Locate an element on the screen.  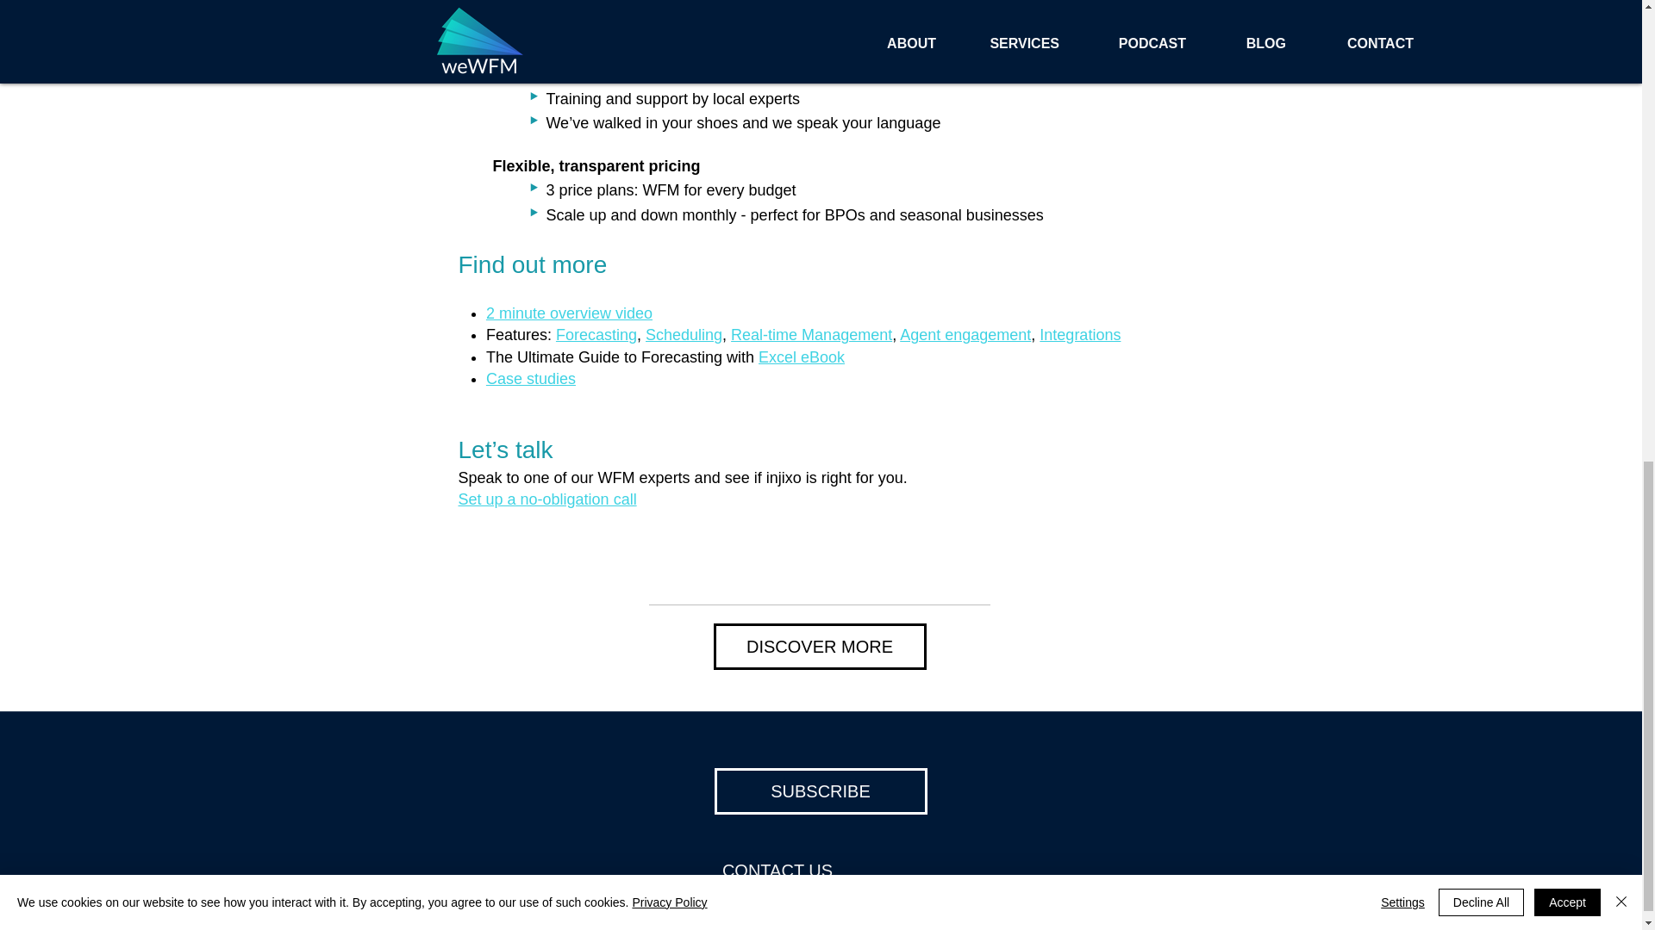
DISCOVER MORE is located at coordinates (820, 646).